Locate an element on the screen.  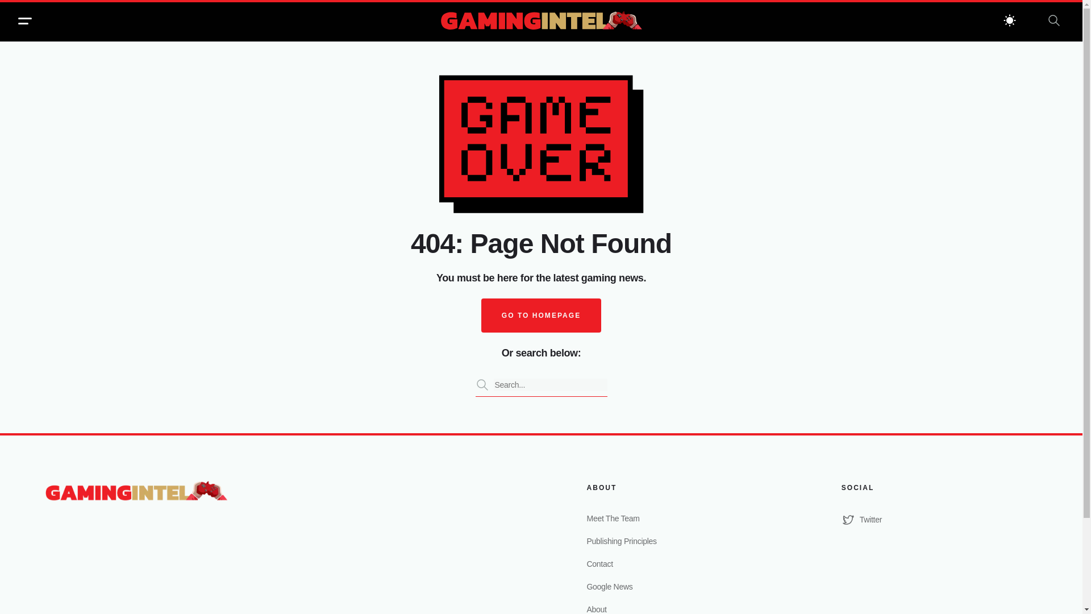
Gaming Intel is located at coordinates (541, 22).